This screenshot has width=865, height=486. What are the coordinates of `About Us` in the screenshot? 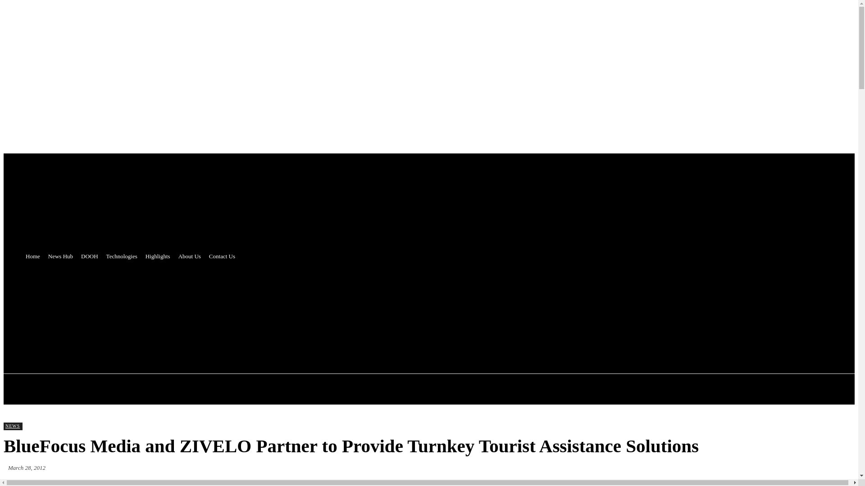 It's located at (190, 256).